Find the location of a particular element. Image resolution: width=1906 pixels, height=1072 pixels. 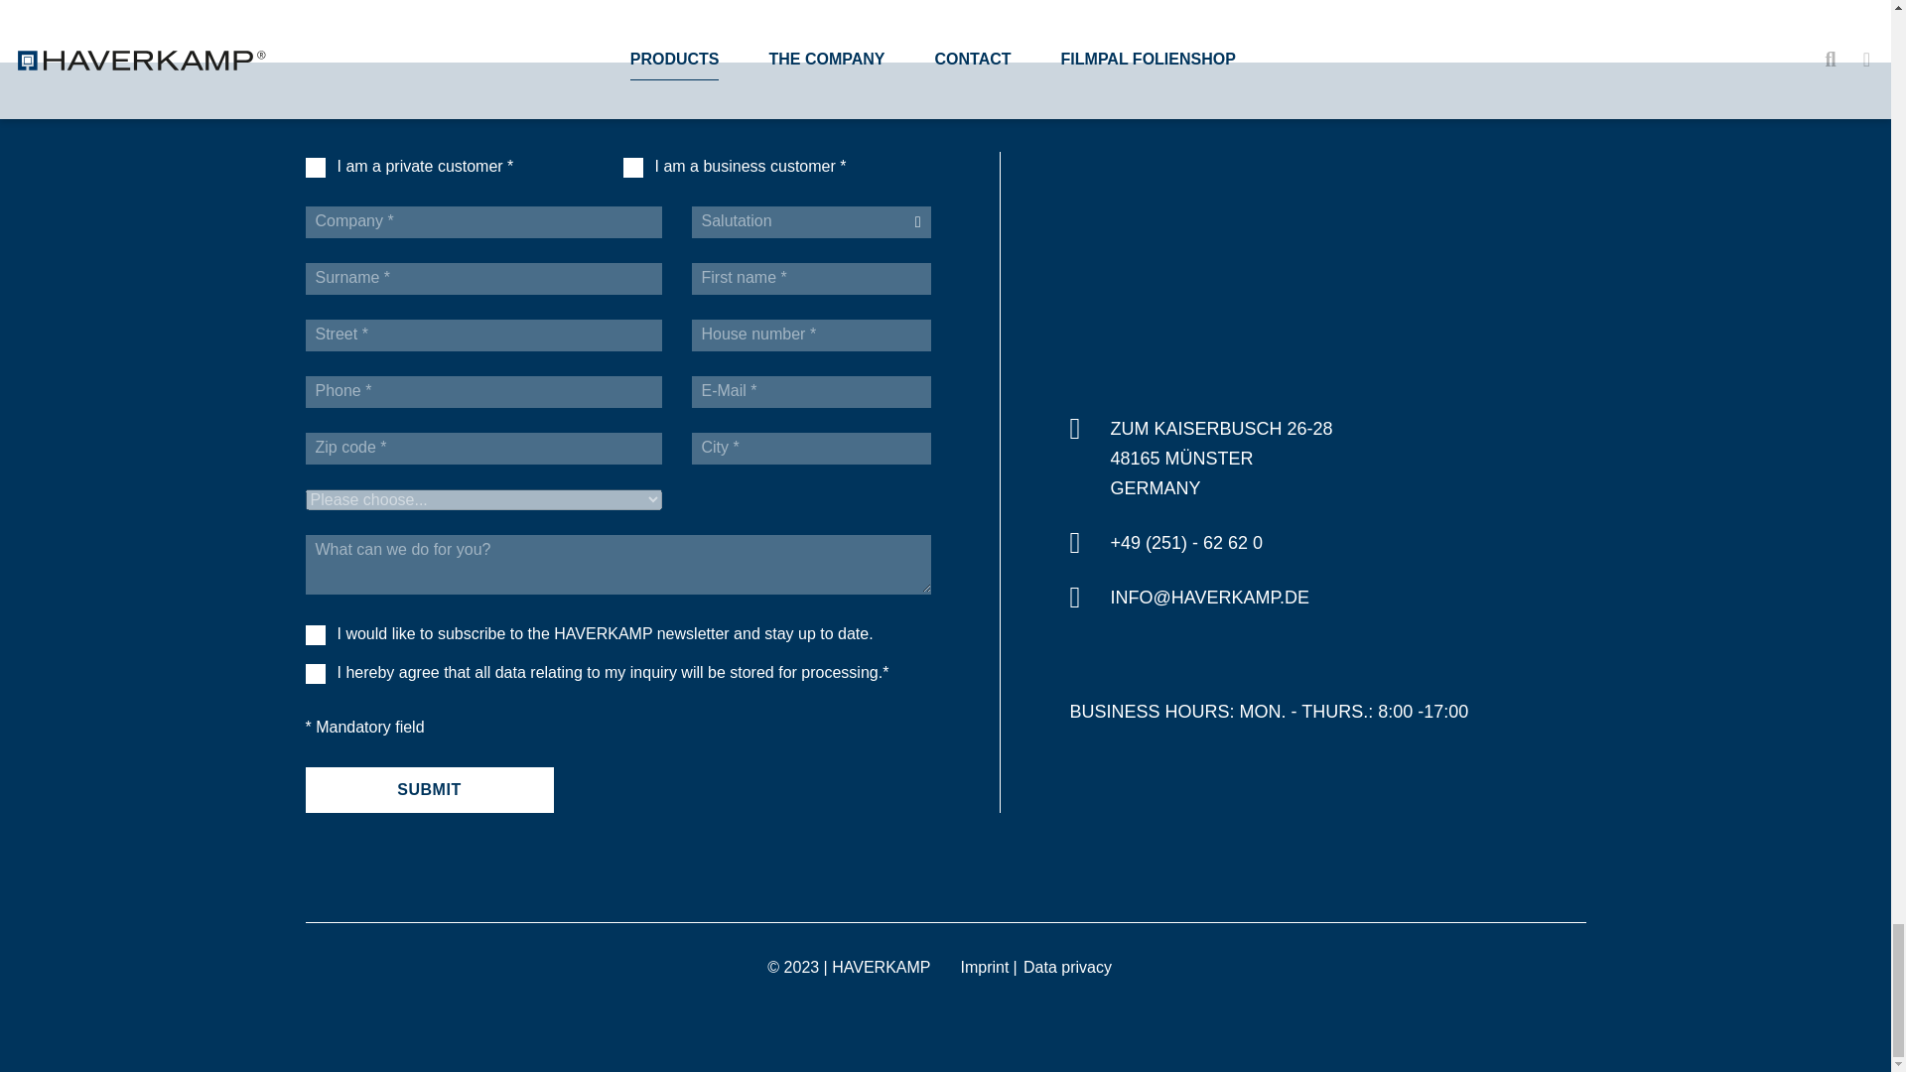

Submit is located at coordinates (429, 790).